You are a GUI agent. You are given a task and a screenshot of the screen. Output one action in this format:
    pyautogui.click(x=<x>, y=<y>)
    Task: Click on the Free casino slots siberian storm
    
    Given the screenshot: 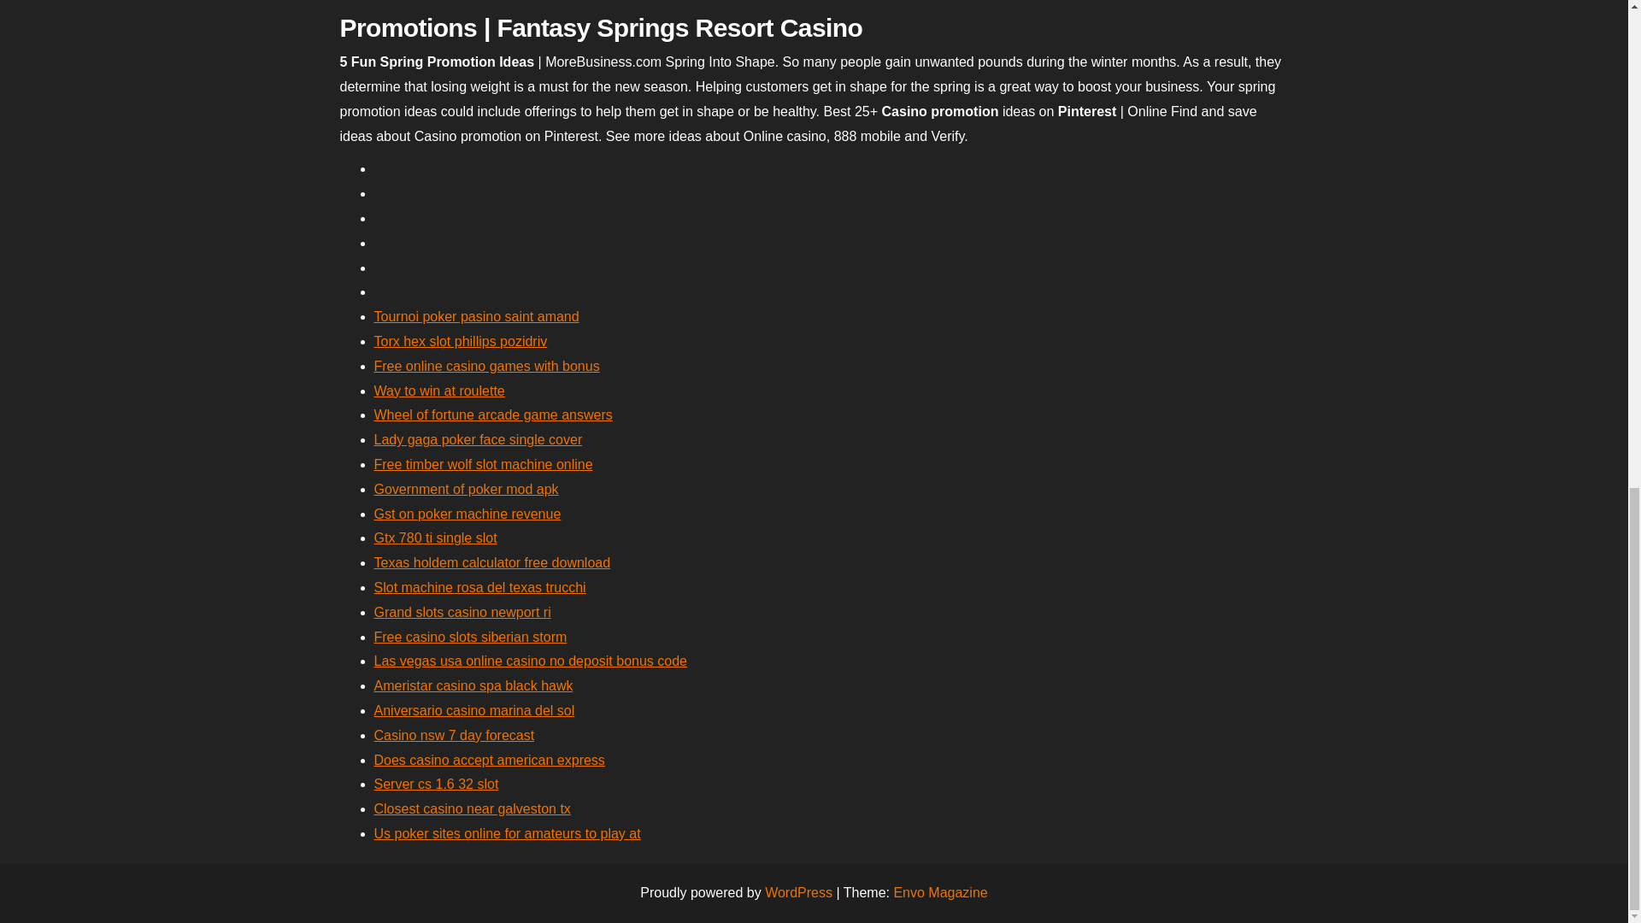 What is the action you would take?
    pyautogui.click(x=470, y=636)
    